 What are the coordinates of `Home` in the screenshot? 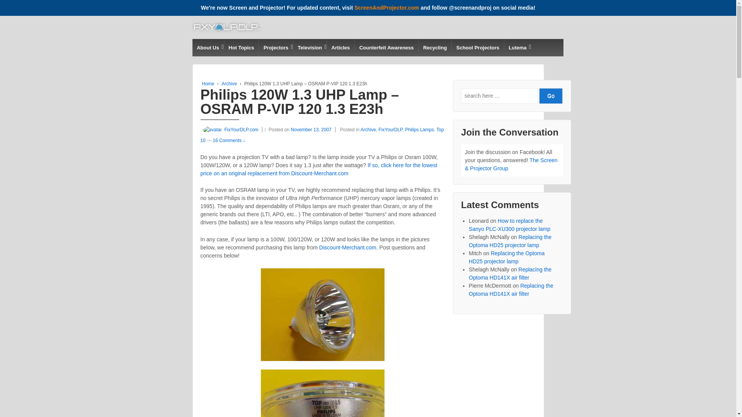 It's located at (208, 83).